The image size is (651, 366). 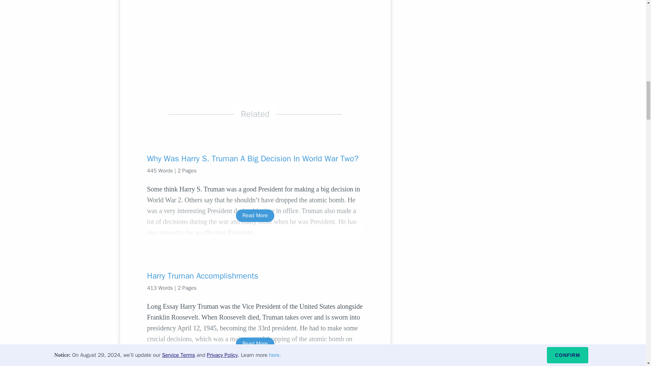 I want to click on Harry Truman Accomplishments, so click(x=255, y=276).